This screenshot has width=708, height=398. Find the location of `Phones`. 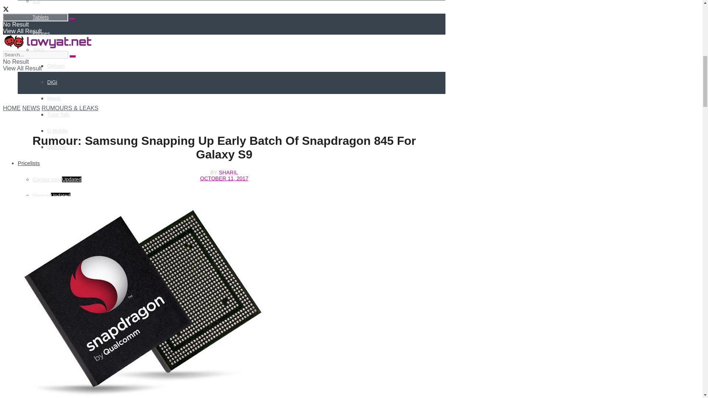

Phones is located at coordinates (41, 34).